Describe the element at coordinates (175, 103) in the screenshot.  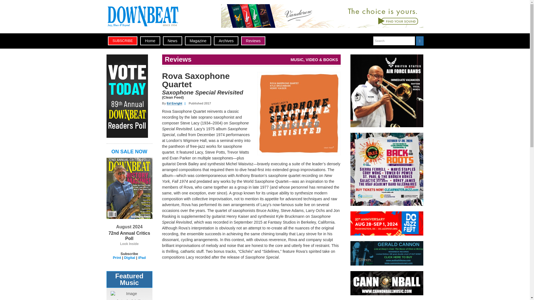
I see `Ed Enright` at that location.